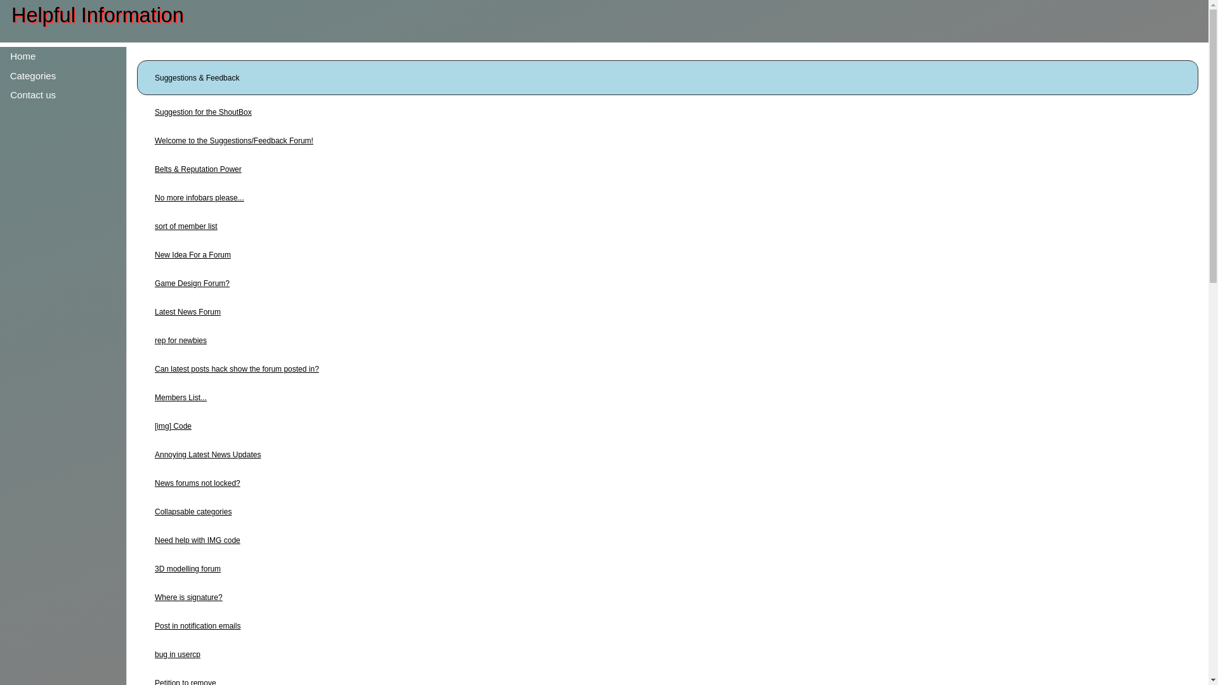 The image size is (1218, 685). I want to click on Annoying-Latest-News-Updates, so click(207, 454).